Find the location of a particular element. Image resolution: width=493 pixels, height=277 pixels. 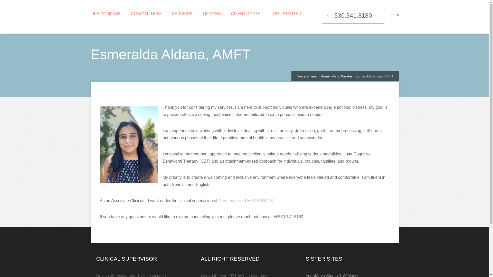

OFFICES is located at coordinates (212, 14).